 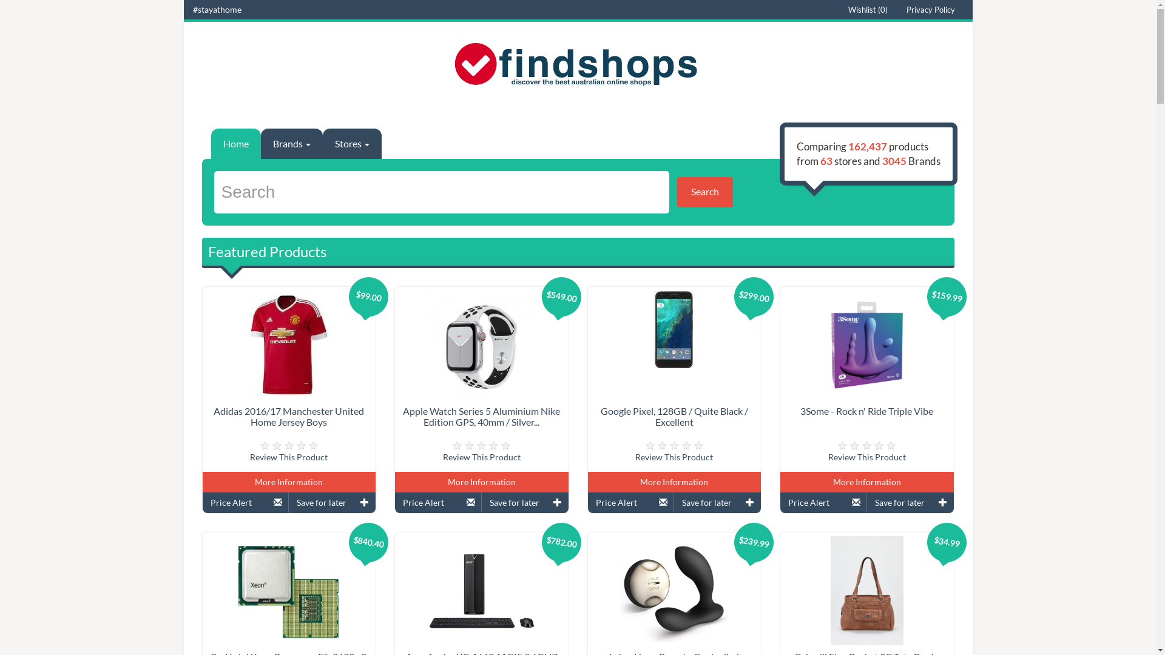 What do you see at coordinates (717, 503) in the screenshot?
I see `Save for later ` at bounding box center [717, 503].